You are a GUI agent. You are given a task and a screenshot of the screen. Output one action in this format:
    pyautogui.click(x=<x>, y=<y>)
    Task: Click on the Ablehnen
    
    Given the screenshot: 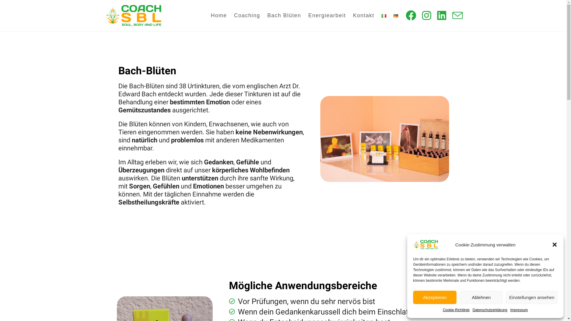 What is the action you would take?
    pyautogui.click(x=481, y=297)
    